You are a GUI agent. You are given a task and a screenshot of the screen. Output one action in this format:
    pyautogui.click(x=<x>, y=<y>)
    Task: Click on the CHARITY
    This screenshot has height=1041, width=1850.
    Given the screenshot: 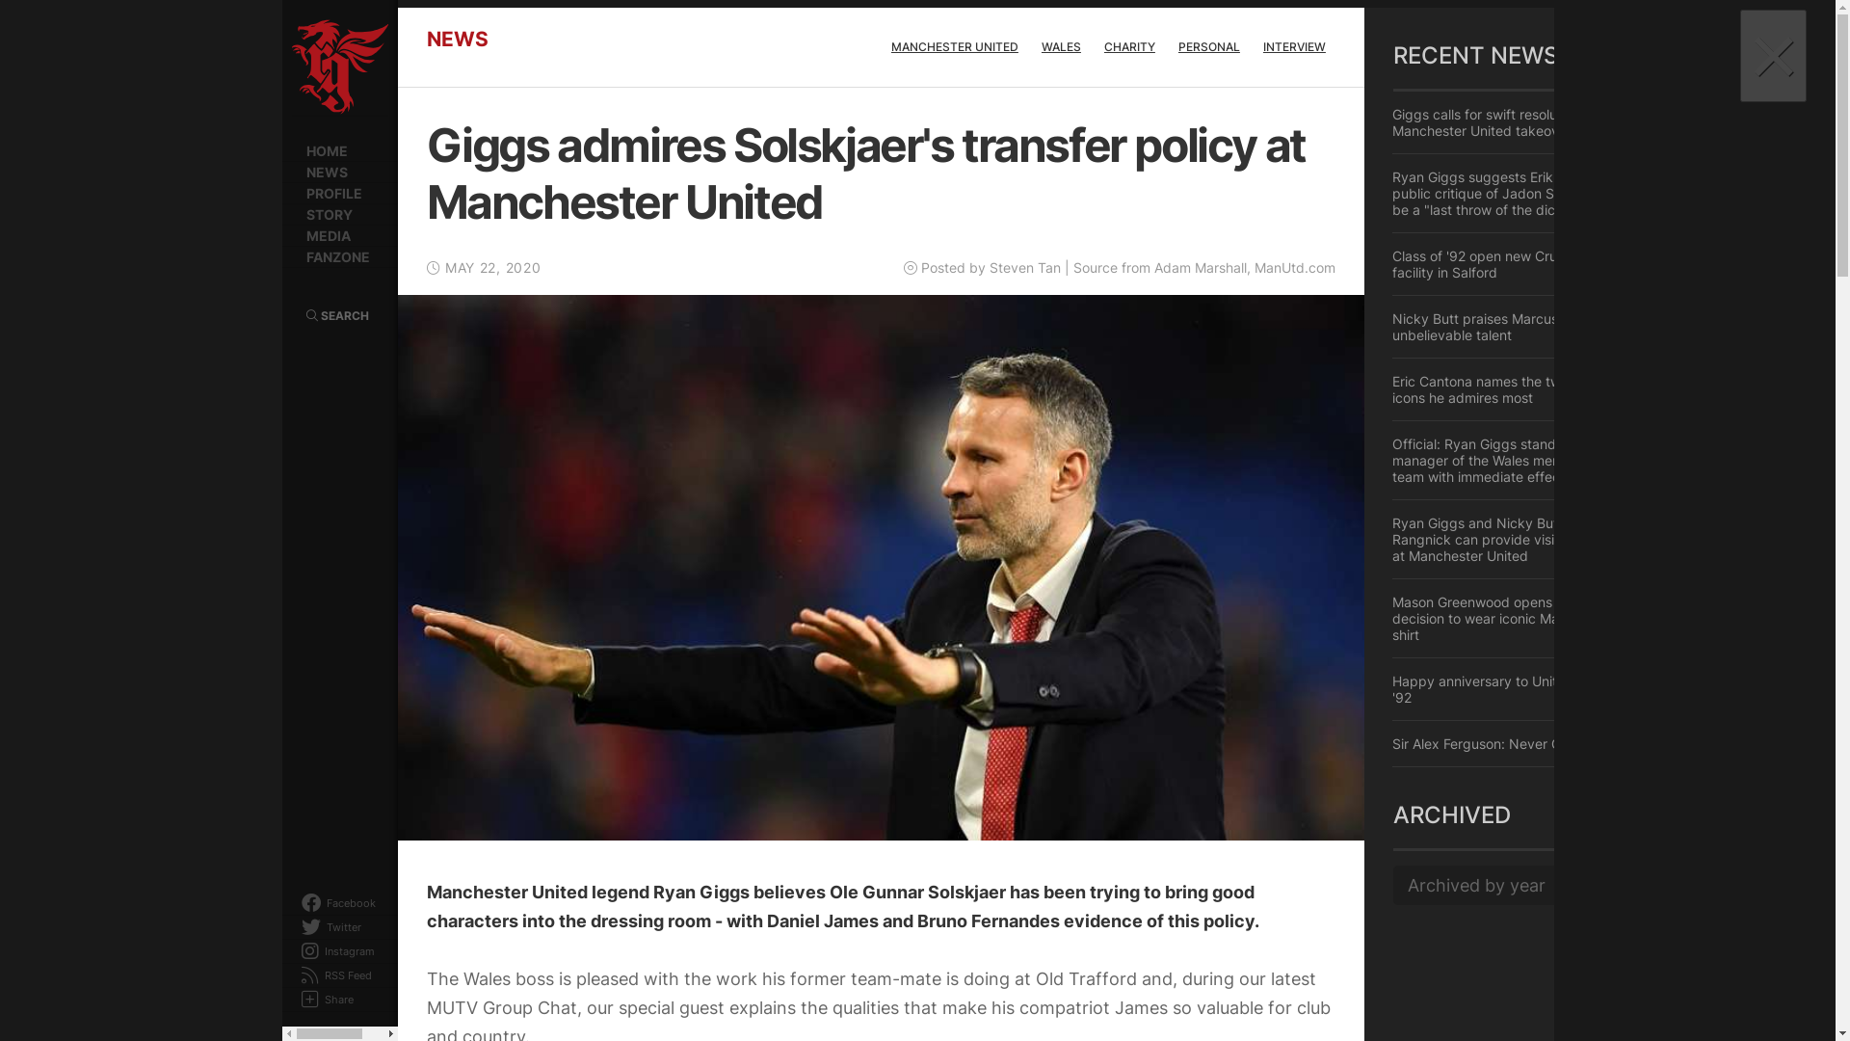 What is the action you would take?
    pyautogui.click(x=1129, y=46)
    